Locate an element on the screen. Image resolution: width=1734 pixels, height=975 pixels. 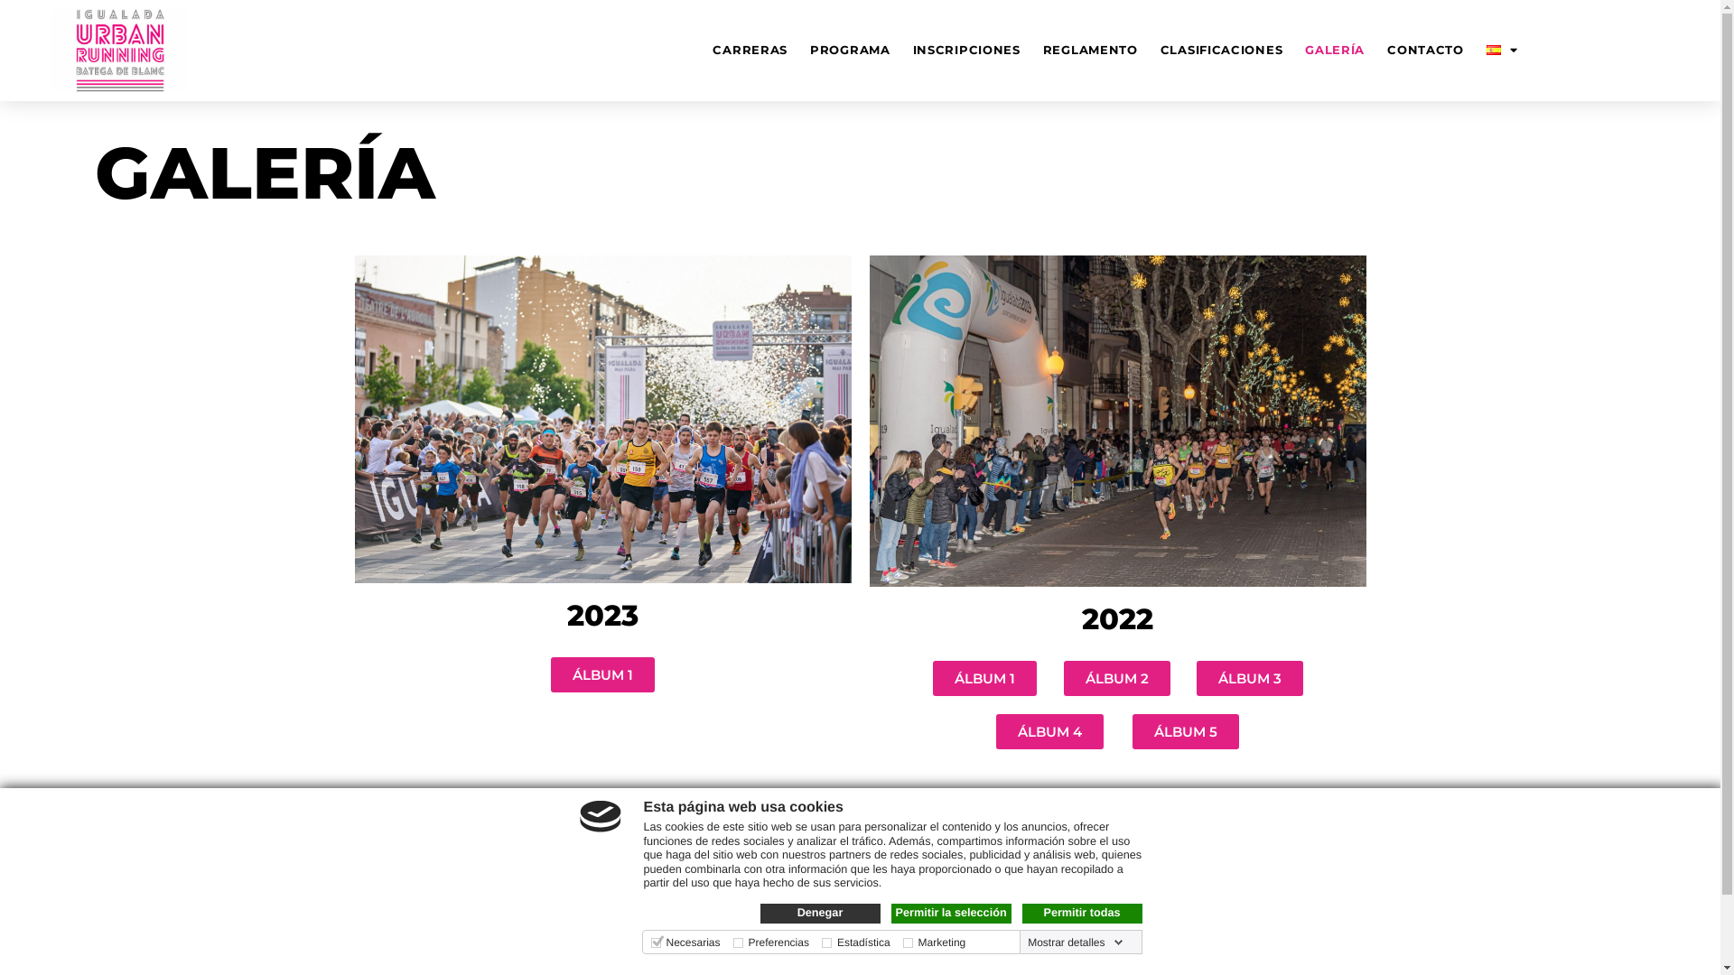
Mostrar detalles is located at coordinates (1075, 942).